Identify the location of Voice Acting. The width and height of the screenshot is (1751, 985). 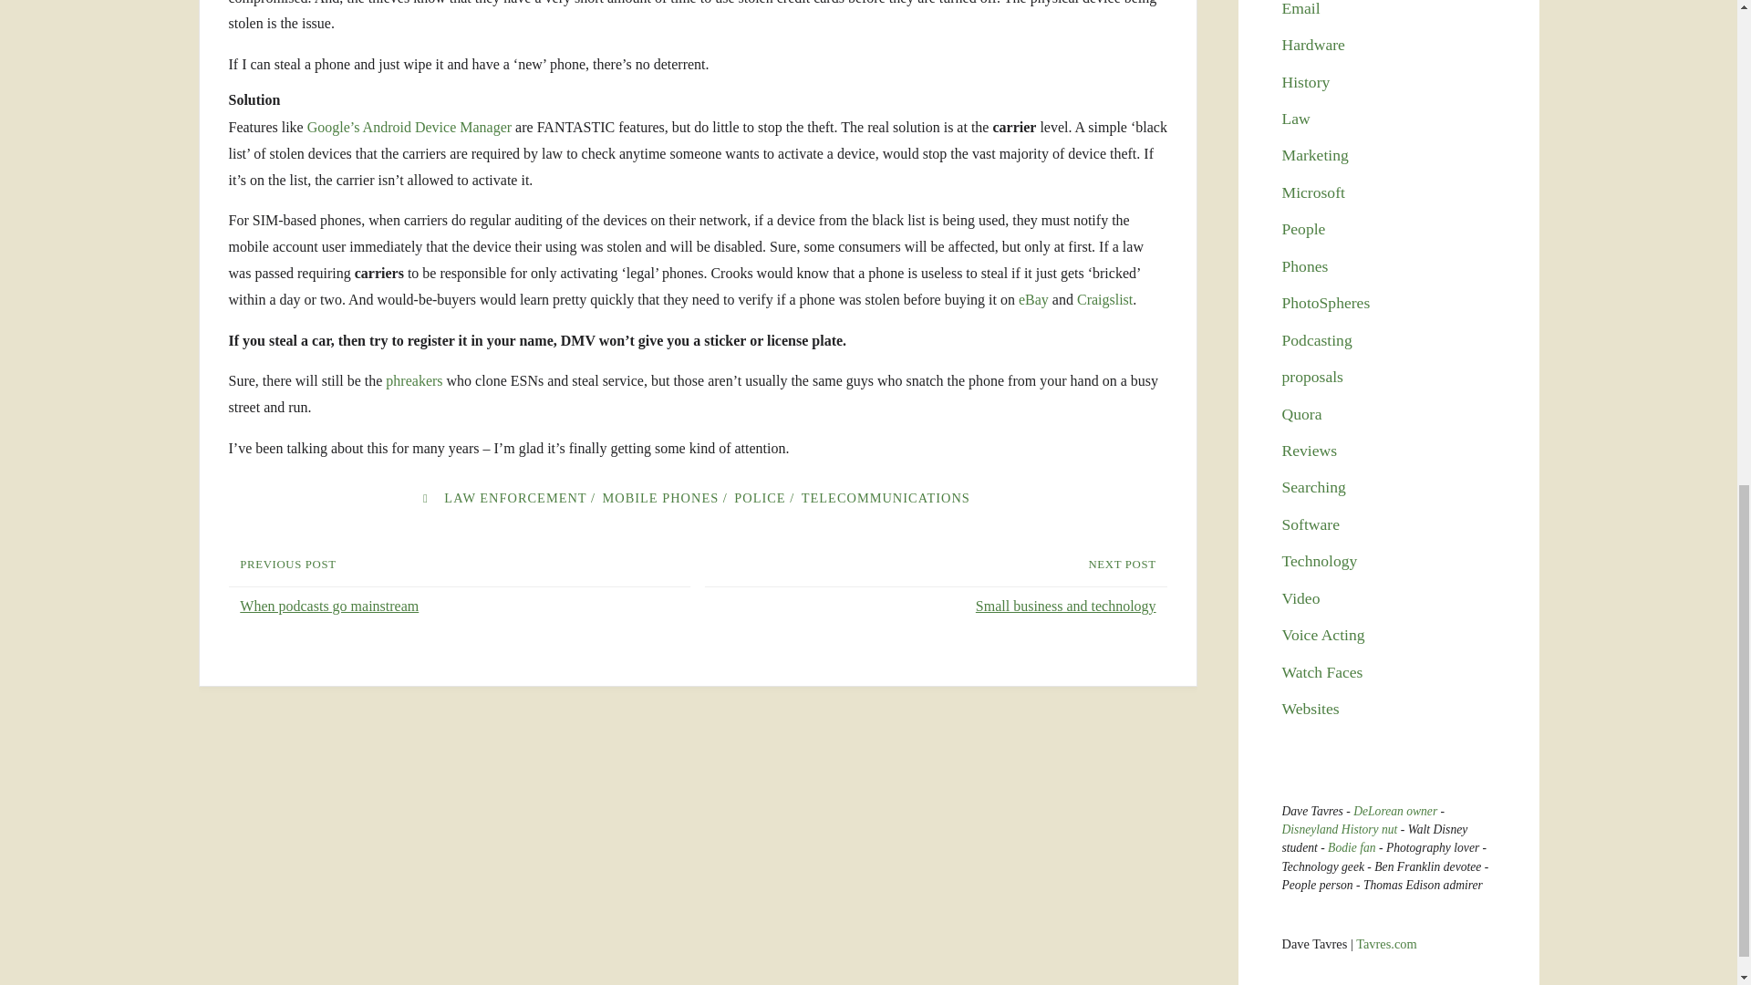
(1323, 635).